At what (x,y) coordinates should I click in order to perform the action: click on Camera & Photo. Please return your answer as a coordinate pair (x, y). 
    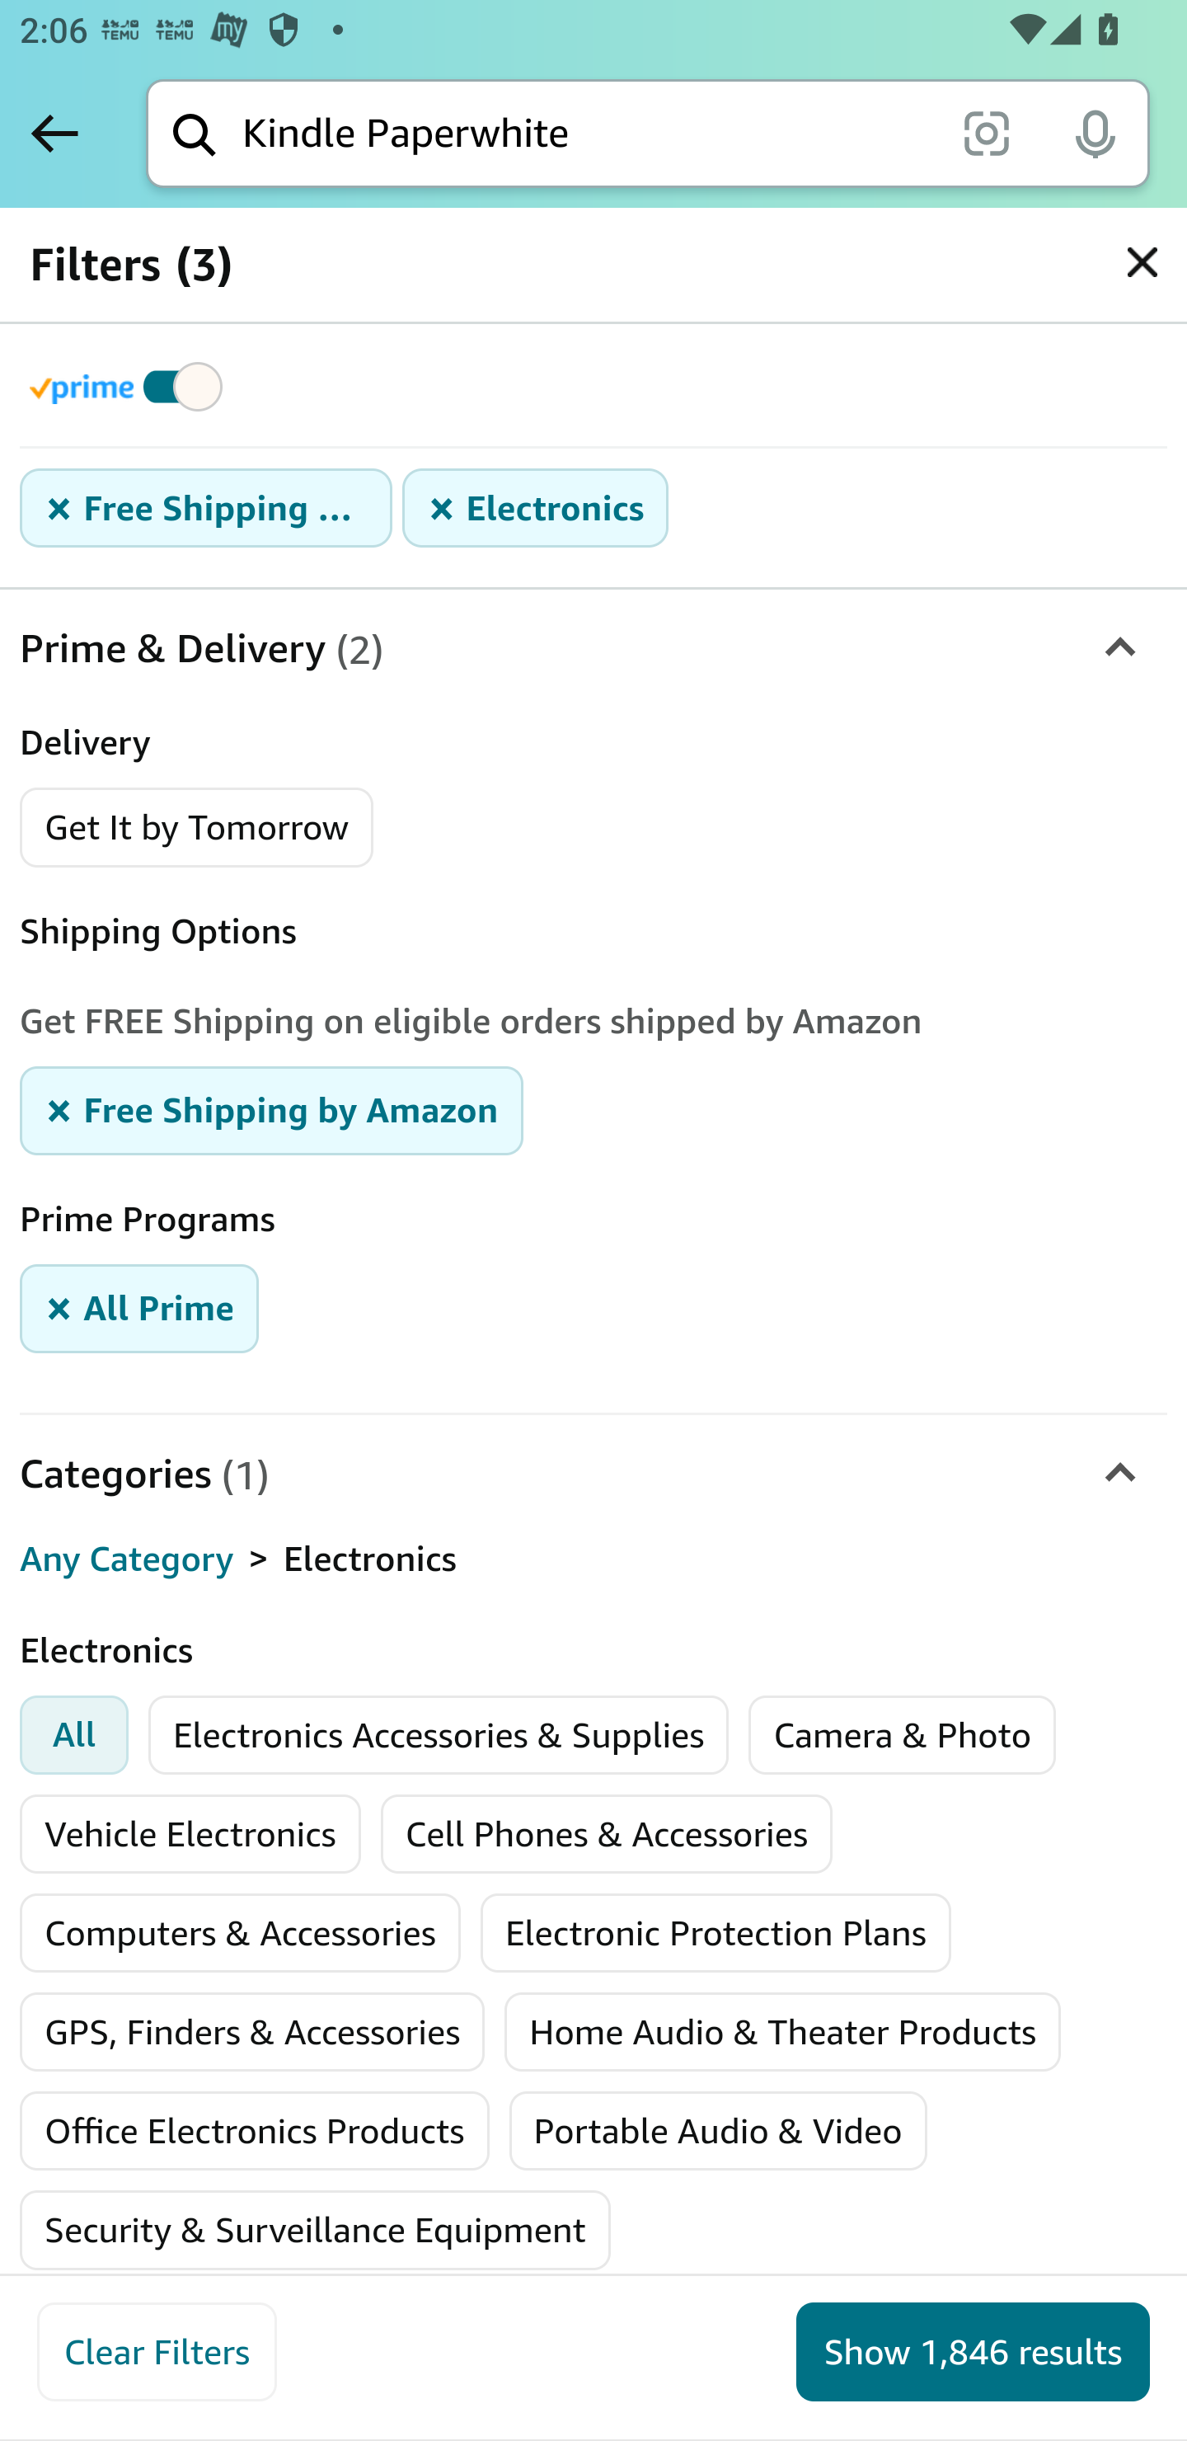
    Looking at the image, I should click on (902, 1735).